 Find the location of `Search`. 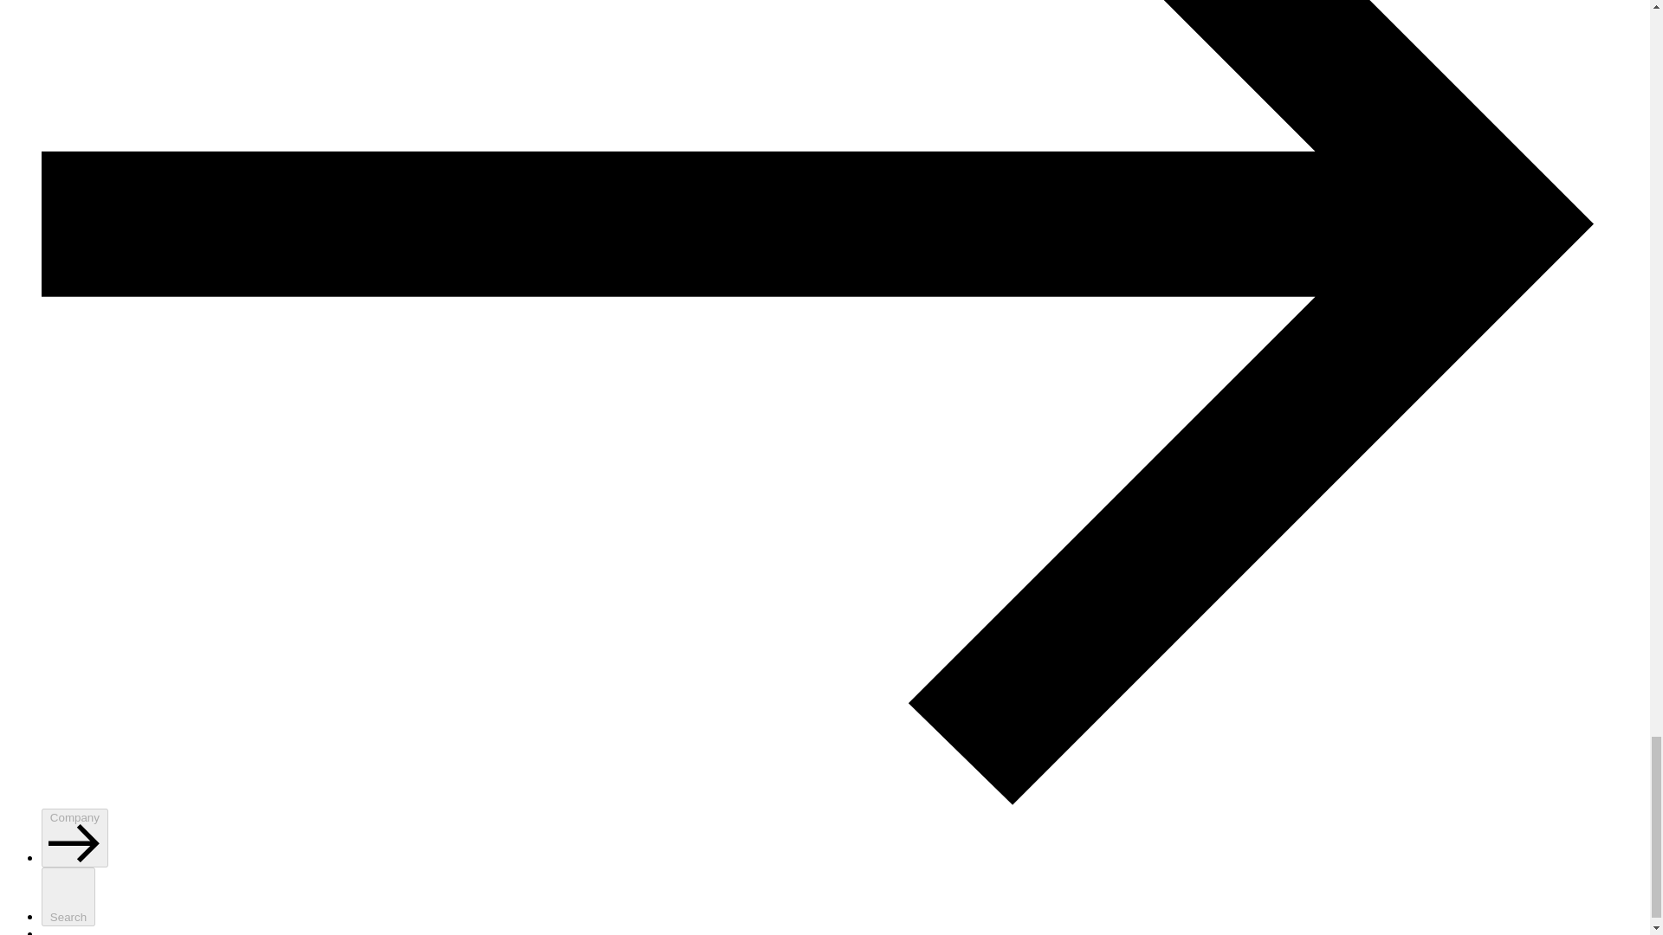

Search is located at coordinates (68, 897).